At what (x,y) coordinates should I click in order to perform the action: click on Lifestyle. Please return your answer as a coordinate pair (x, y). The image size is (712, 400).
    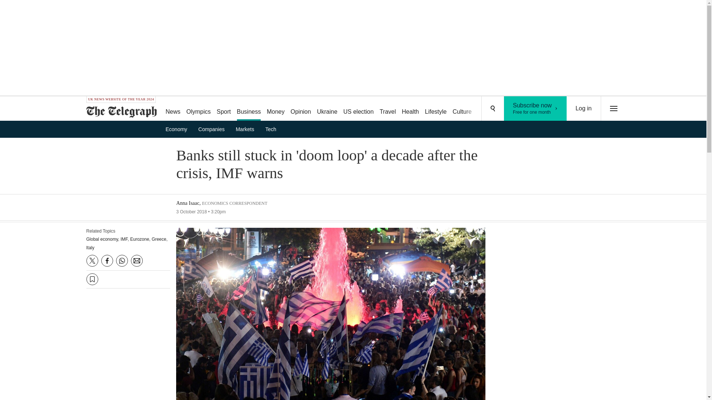
    Looking at the image, I should click on (436, 109).